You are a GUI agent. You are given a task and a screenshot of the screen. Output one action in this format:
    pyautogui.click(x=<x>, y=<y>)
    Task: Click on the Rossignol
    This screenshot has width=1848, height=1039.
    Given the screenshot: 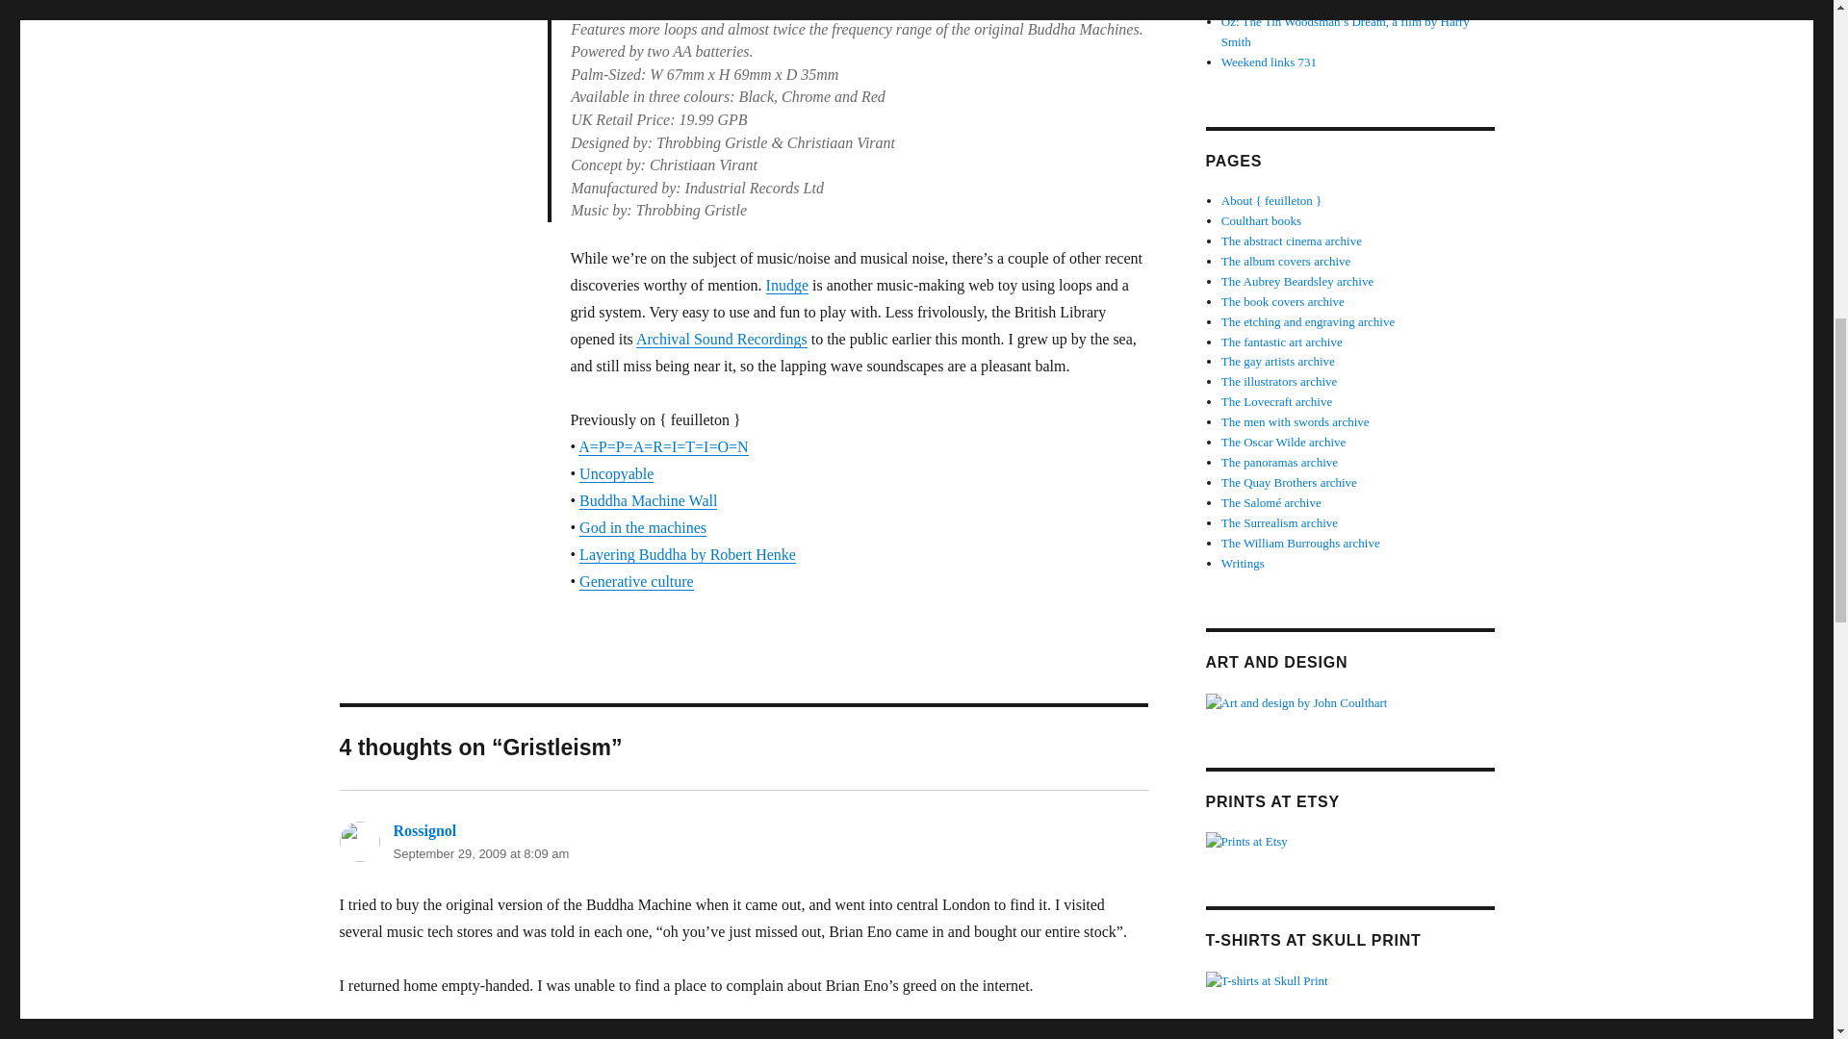 What is the action you would take?
    pyautogui.click(x=423, y=830)
    